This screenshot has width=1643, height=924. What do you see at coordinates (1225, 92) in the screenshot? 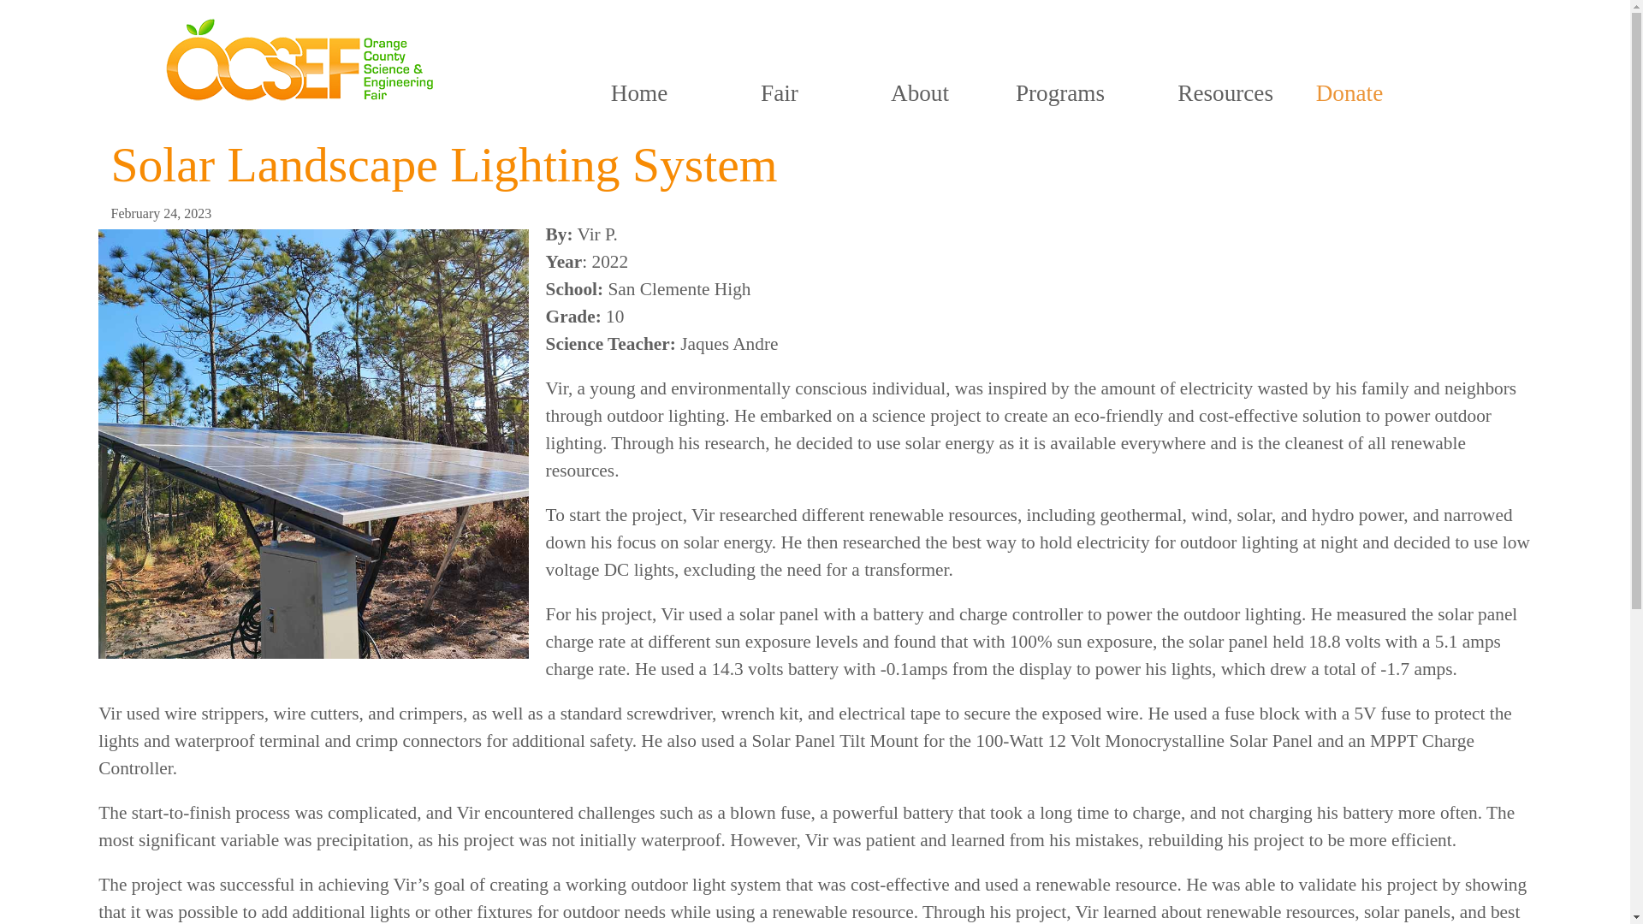
I see `Resources` at bounding box center [1225, 92].